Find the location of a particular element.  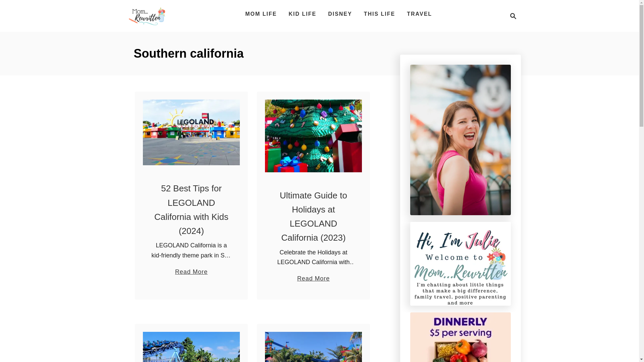

MOM LIFE is located at coordinates (261, 14).